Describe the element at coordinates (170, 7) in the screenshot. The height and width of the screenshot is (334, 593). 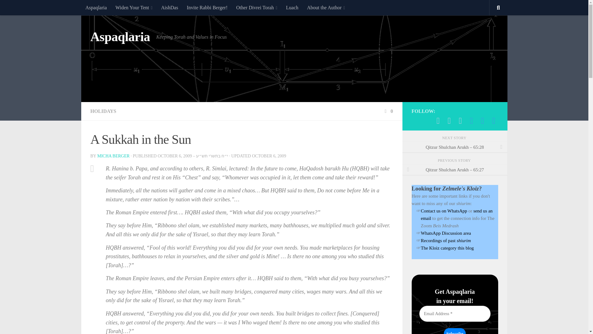
I see `AishDas` at that location.